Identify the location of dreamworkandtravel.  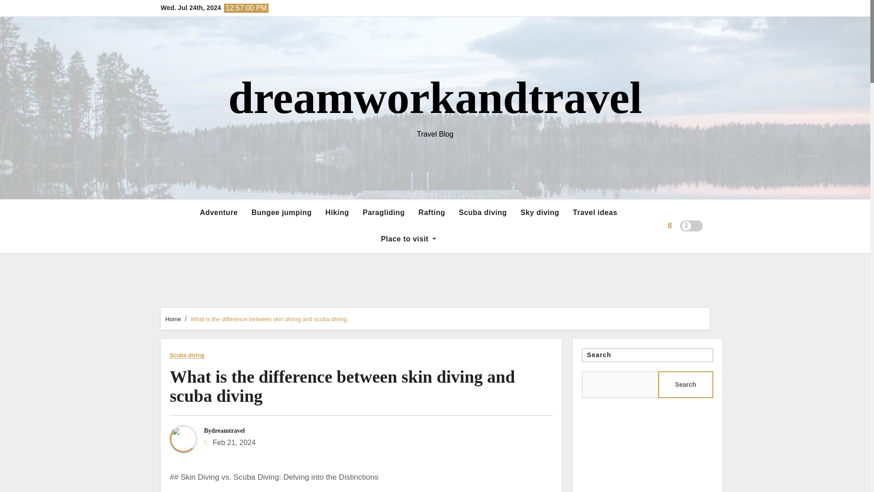
(435, 97).